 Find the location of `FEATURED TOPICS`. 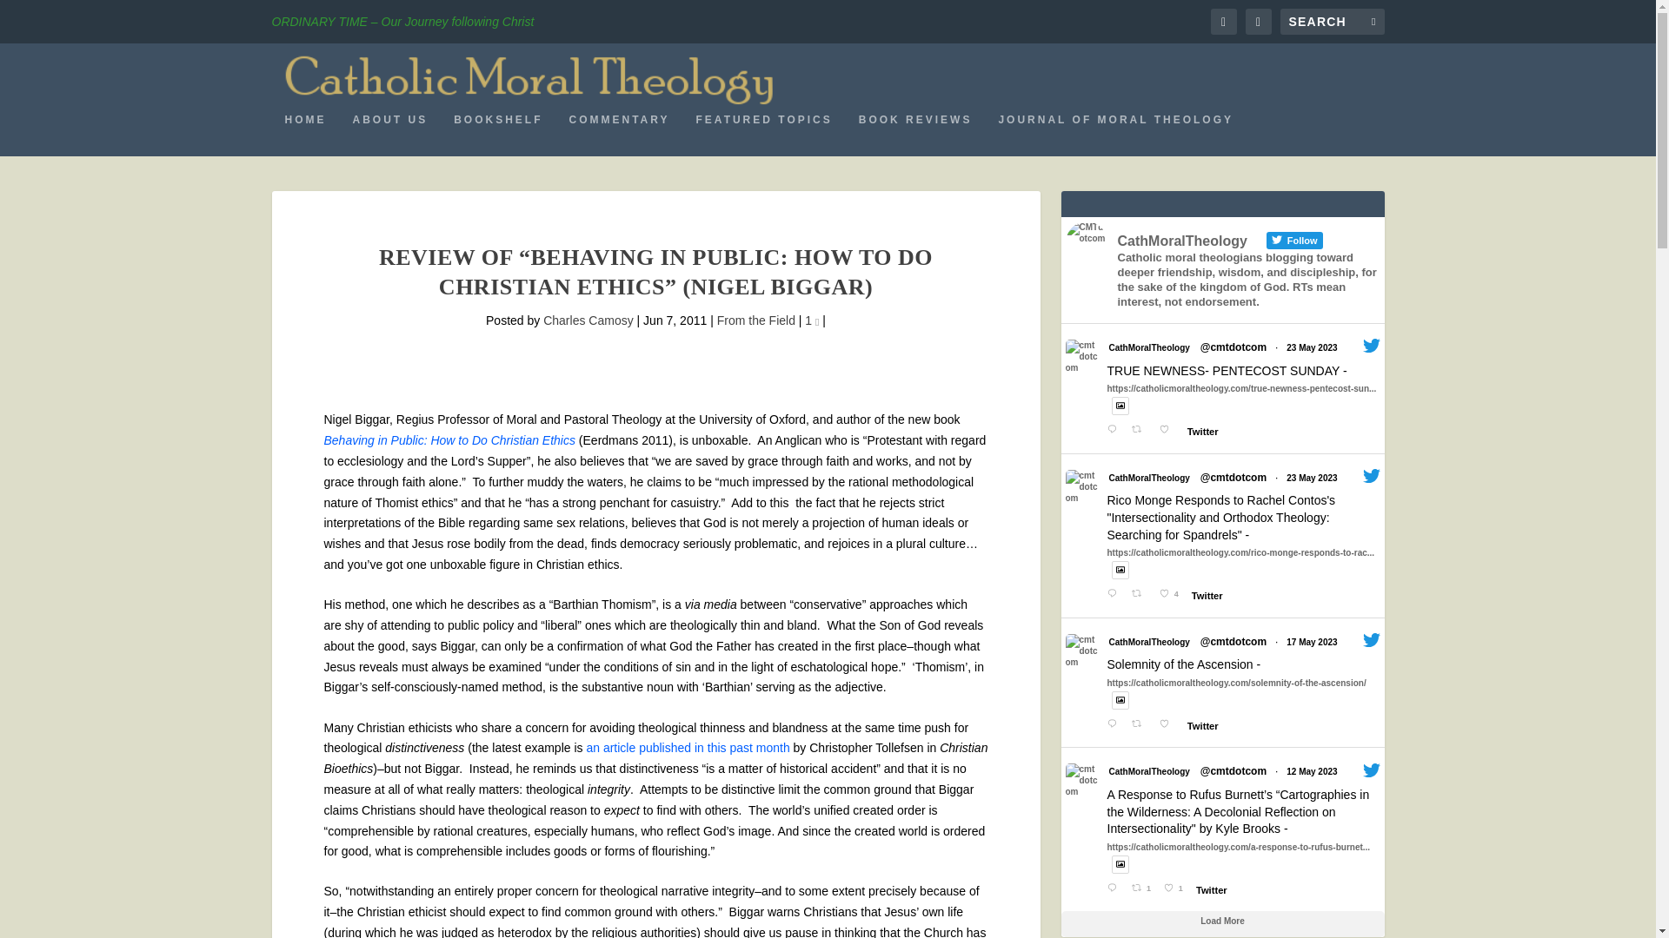

FEATURED TOPICS is located at coordinates (764, 134).